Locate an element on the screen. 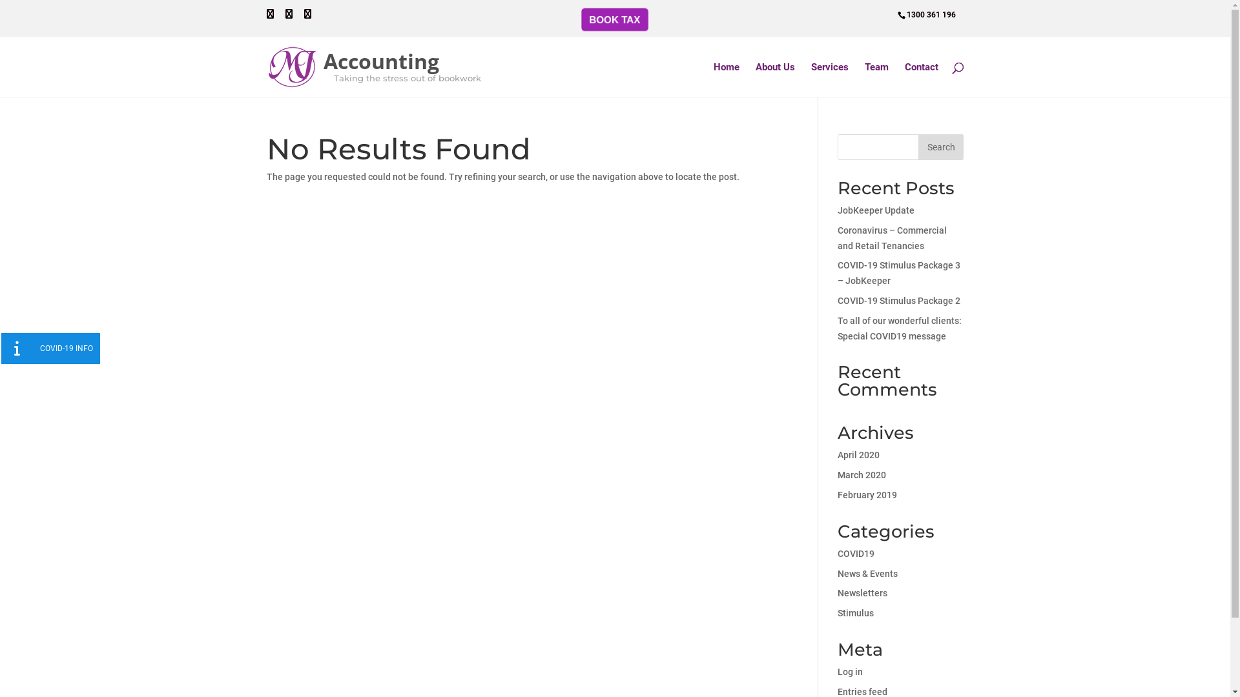 The image size is (1240, 697). Search is located at coordinates (941, 147).